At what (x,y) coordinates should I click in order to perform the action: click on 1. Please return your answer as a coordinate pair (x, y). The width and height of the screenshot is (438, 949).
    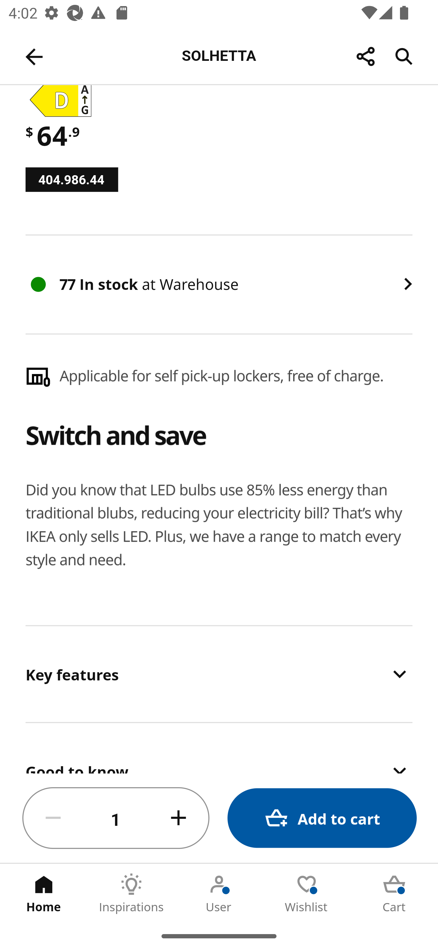
    Looking at the image, I should click on (116, 818).